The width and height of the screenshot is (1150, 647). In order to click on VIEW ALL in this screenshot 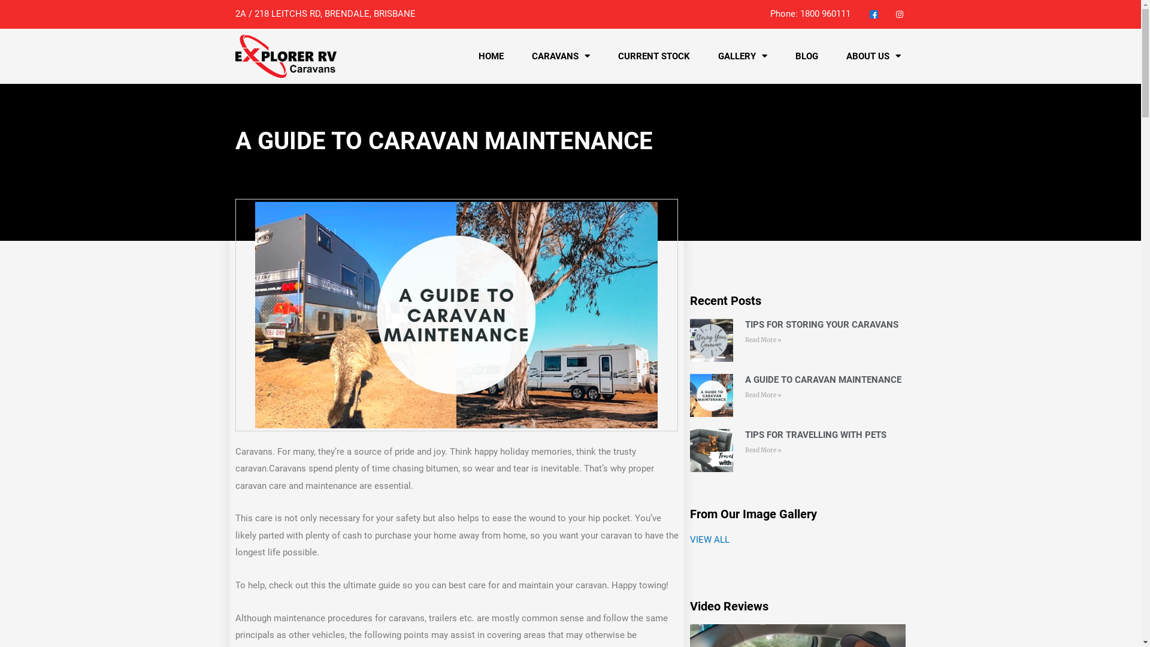, I will do `click(710, 540)`.